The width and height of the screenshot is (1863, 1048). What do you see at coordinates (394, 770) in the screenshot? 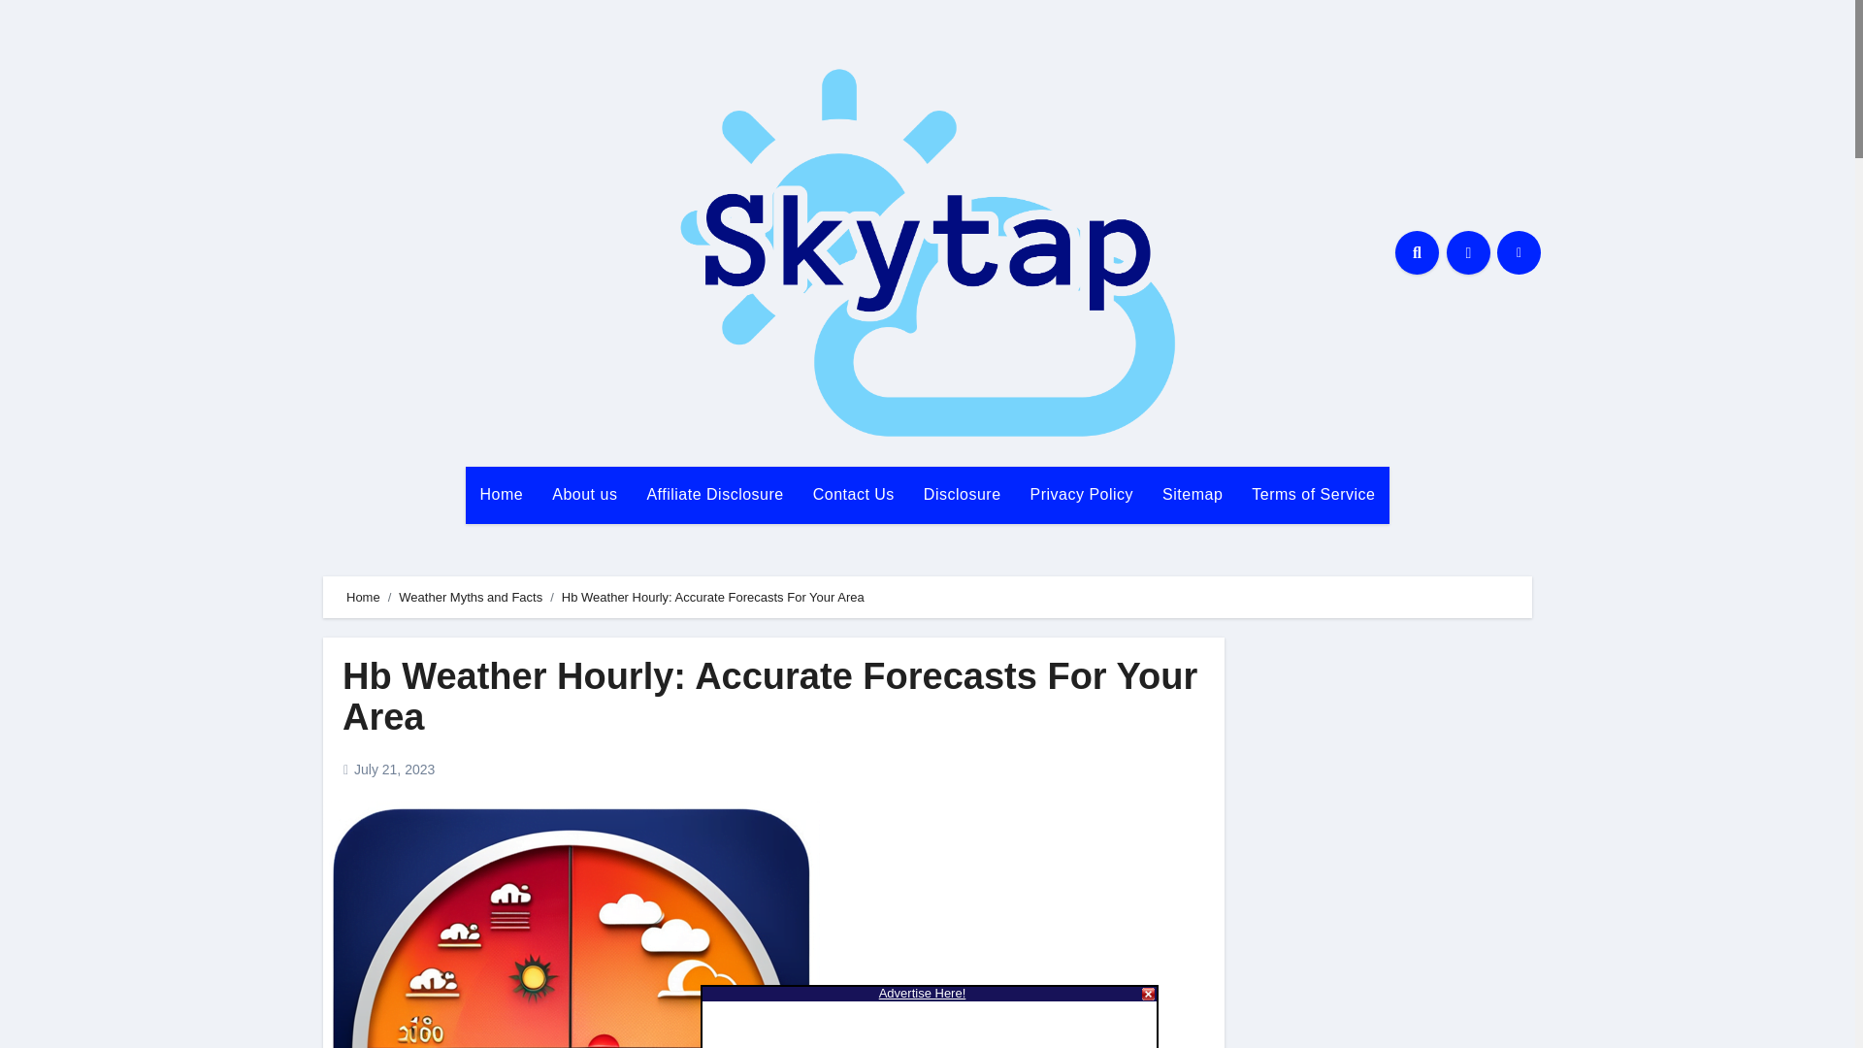
I see `July 21, 2023` at bounding box center [394, 770].